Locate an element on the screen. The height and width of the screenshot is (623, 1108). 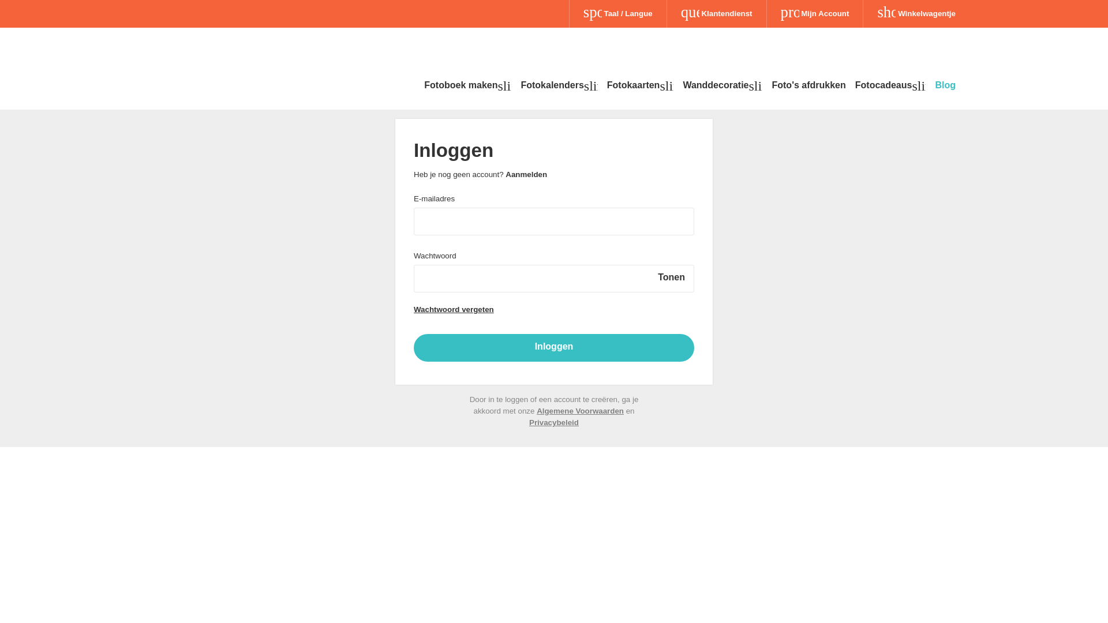
Wanddecoratieslim_arrow_down is located at coordinates (723, 88).